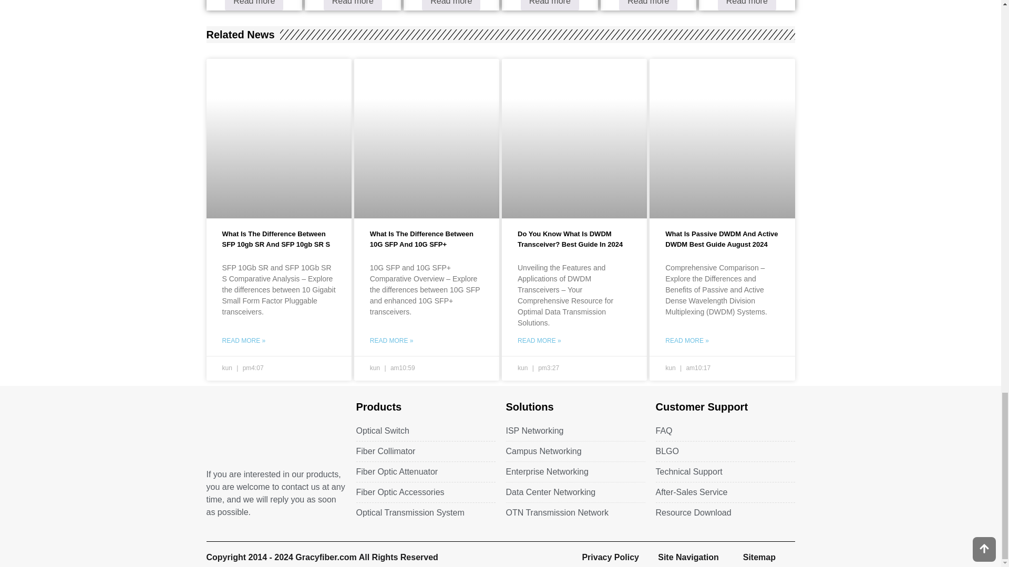  Describe the element at coordinates (550, 5) in the screenshot. I see `Read more` at that location.